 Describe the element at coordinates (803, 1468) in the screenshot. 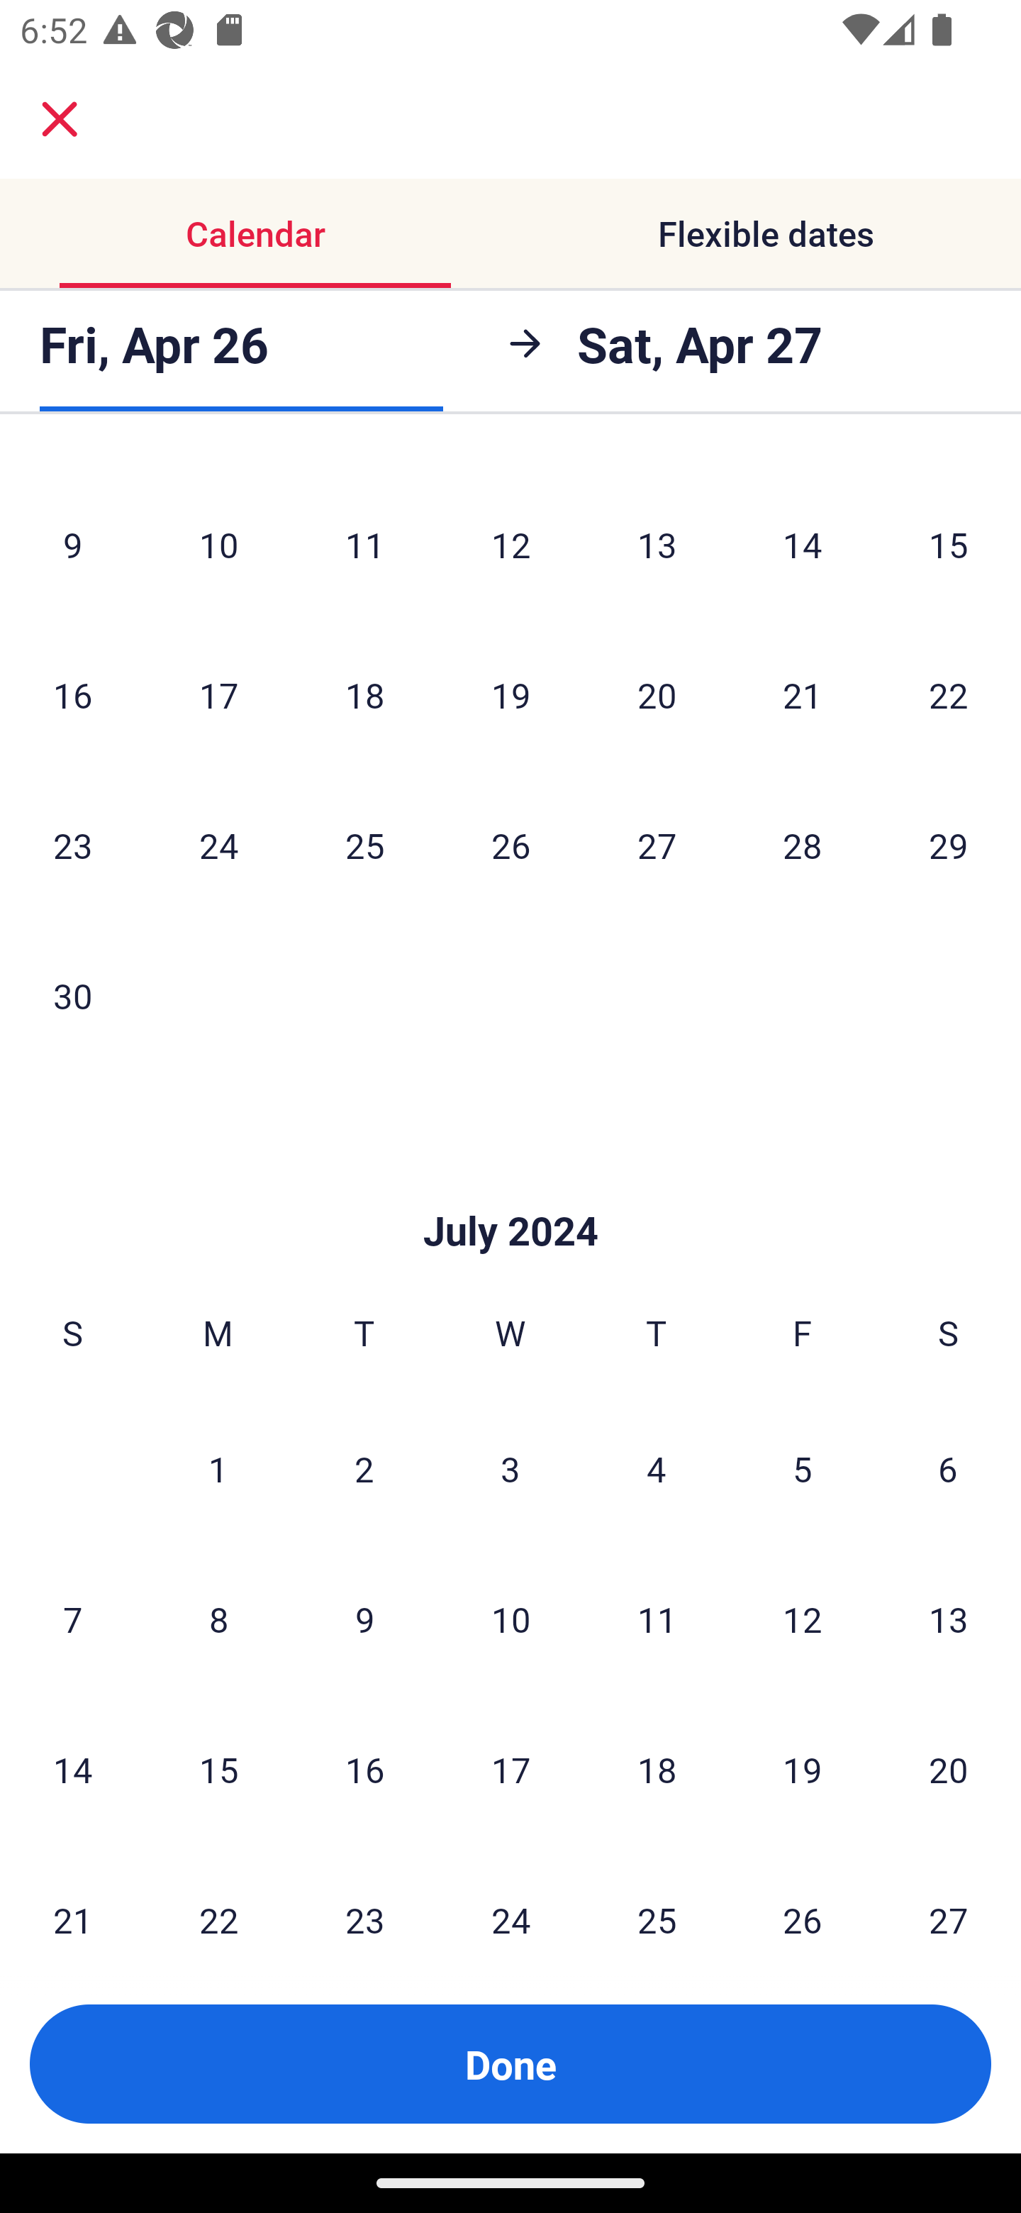

I see `5 Friday, July 5, 2024` at that location.